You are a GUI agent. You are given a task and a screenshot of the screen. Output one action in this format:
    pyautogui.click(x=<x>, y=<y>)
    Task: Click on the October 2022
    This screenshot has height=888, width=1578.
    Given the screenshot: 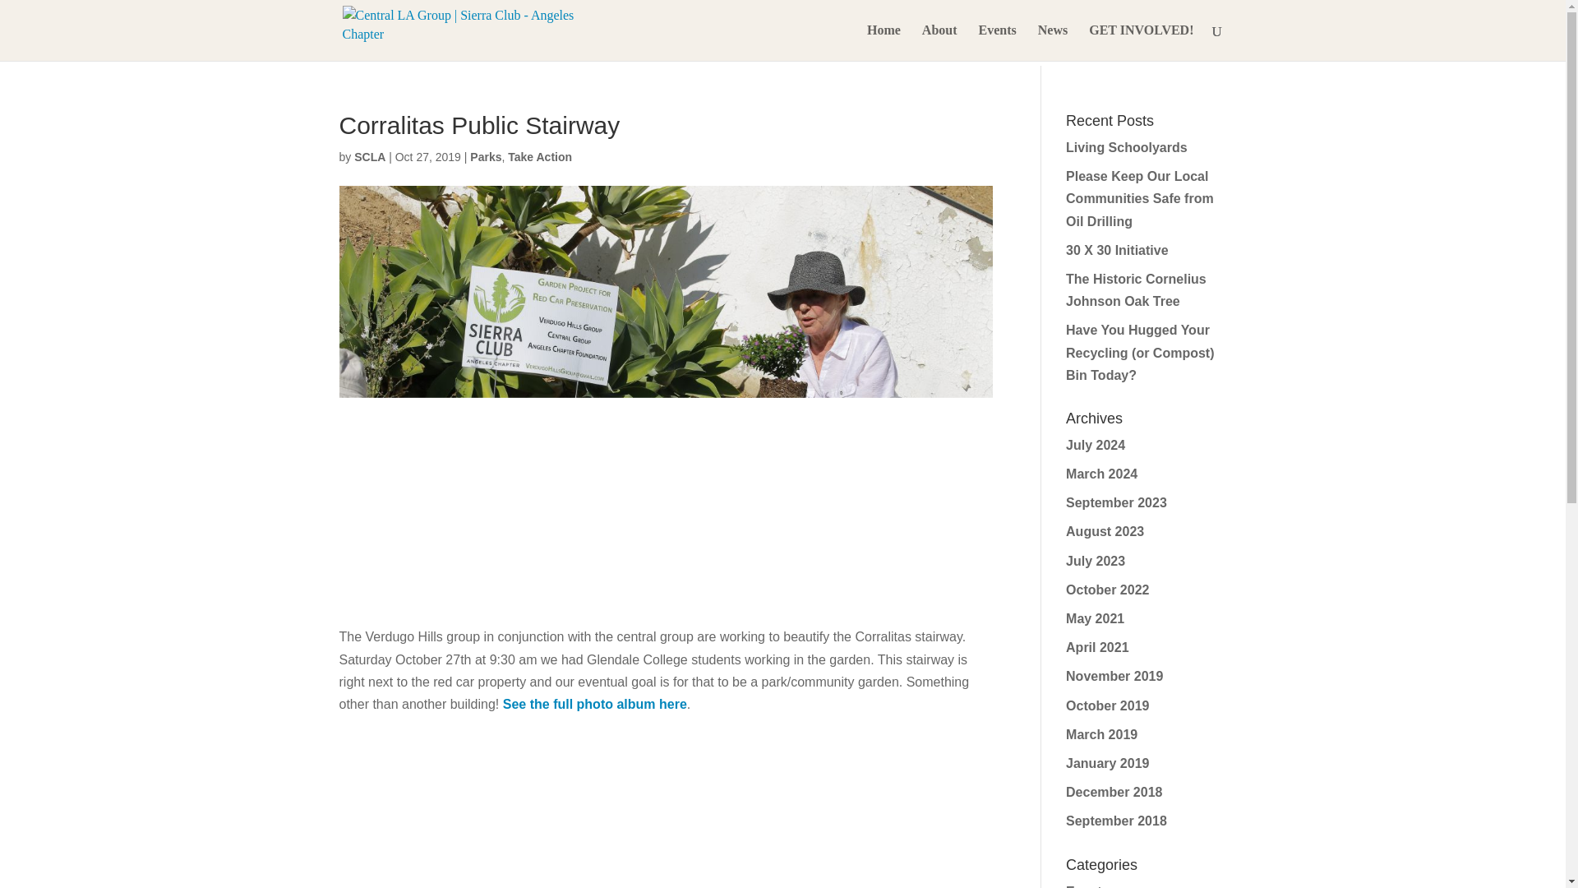 What is the action you would take?
    pyautogui.click(x=1107, y=589)
    